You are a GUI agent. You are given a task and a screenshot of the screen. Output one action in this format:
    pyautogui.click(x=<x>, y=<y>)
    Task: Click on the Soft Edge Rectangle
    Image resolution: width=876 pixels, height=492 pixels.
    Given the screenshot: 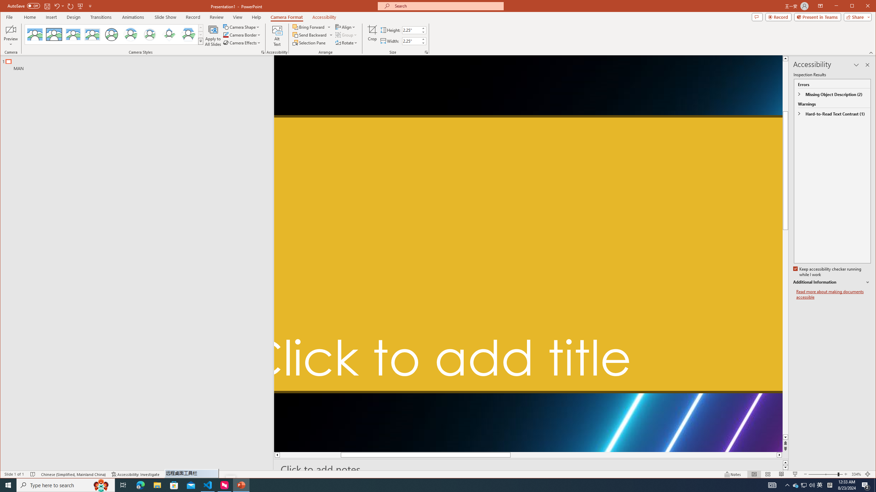 What is the action you would take?
    pyautogui.click(x=92, y=35)
    